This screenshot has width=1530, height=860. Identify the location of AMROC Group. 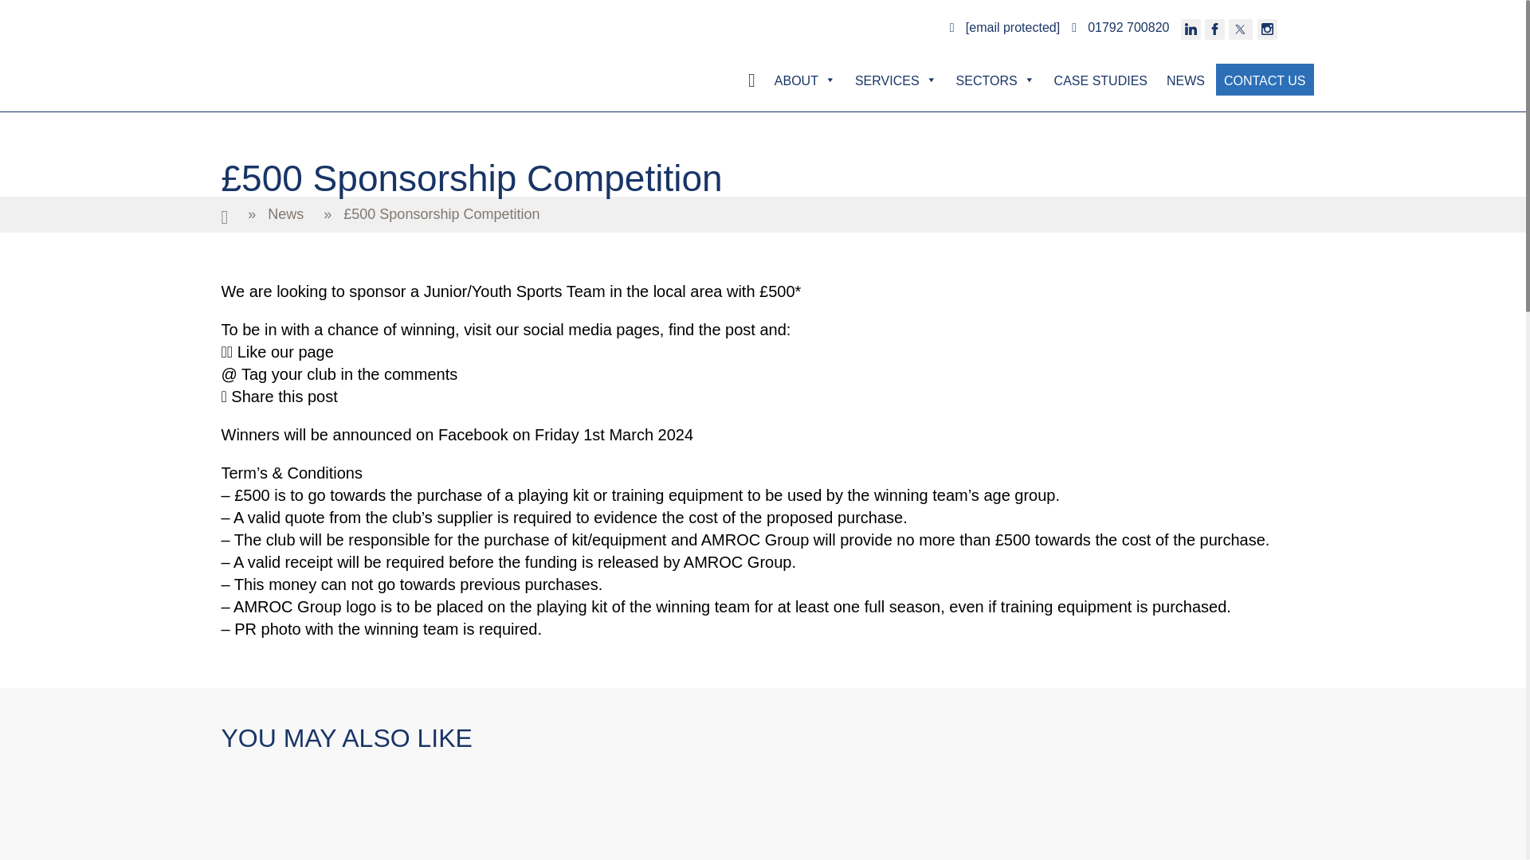
(309, 80).